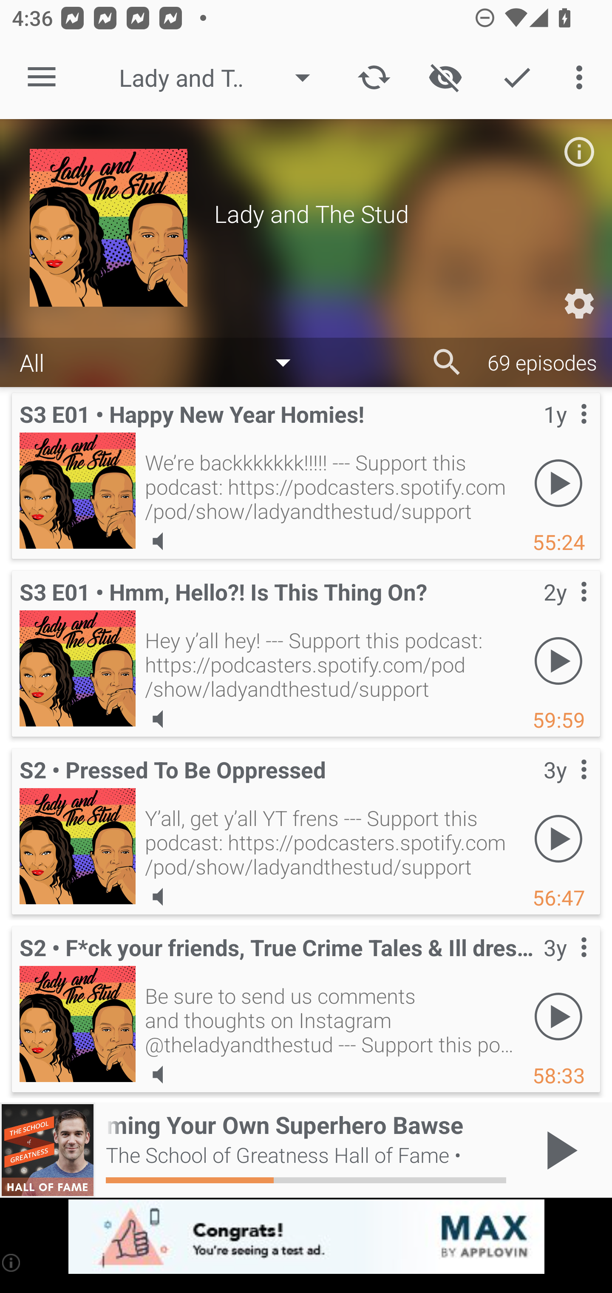 The image size is (612, 1293). What do you see at coordinates (77, 668) in the screenshot?
I see `Hmm, Hello?! Is This Thing On?` at bounding box center [77, 668].